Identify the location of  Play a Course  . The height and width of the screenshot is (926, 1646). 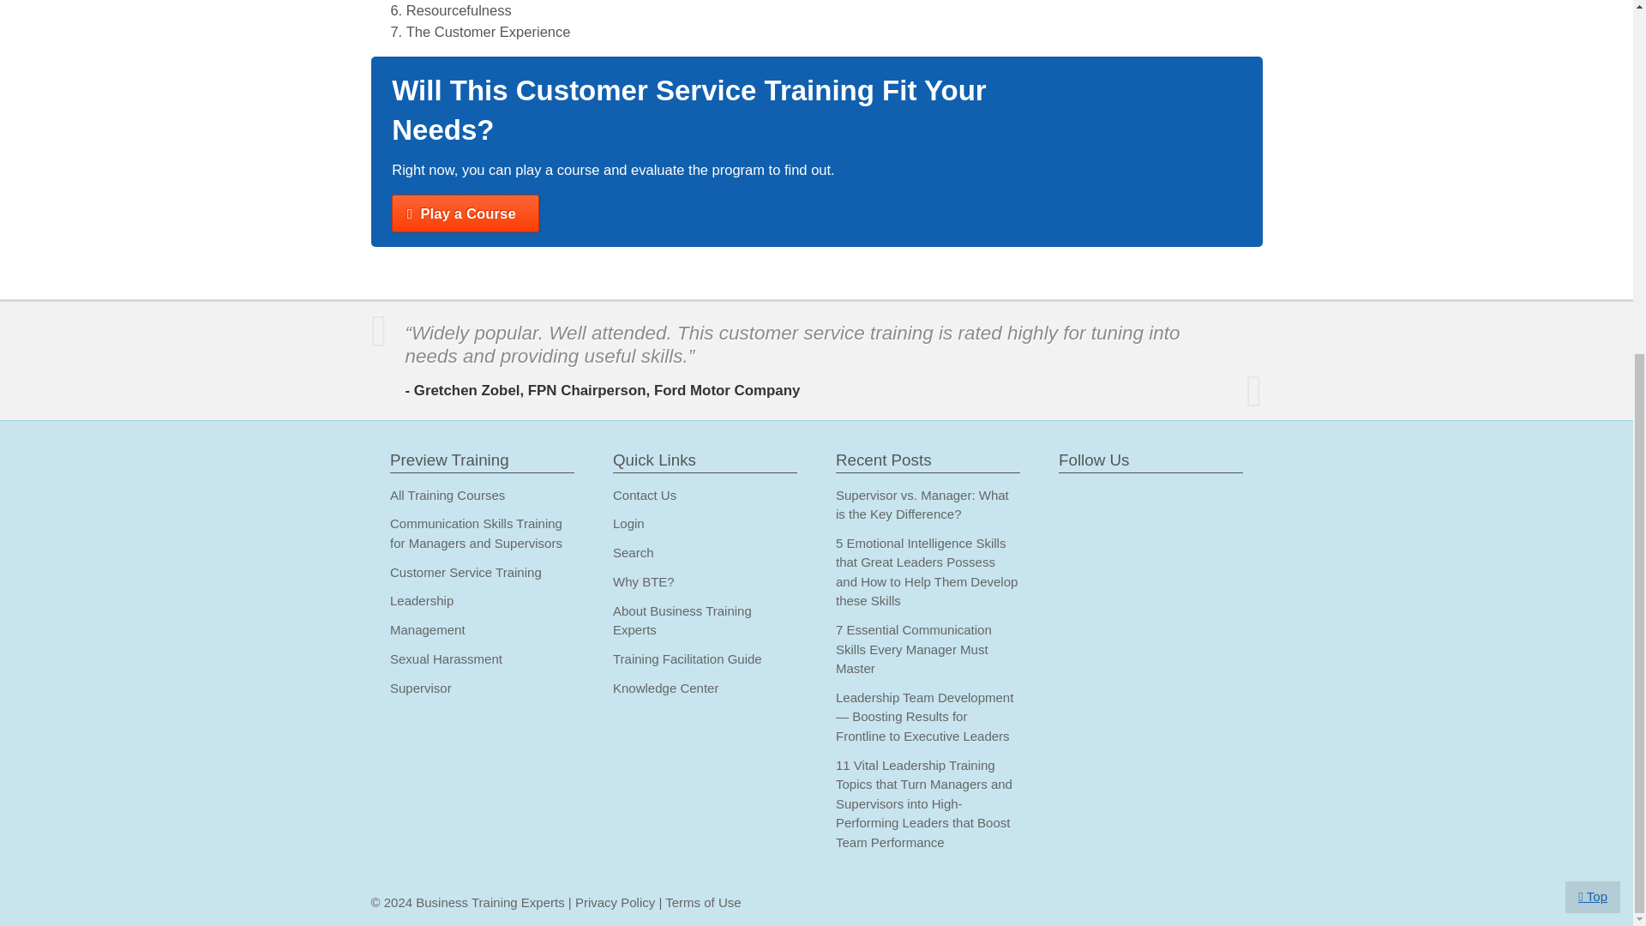
(465, 213).